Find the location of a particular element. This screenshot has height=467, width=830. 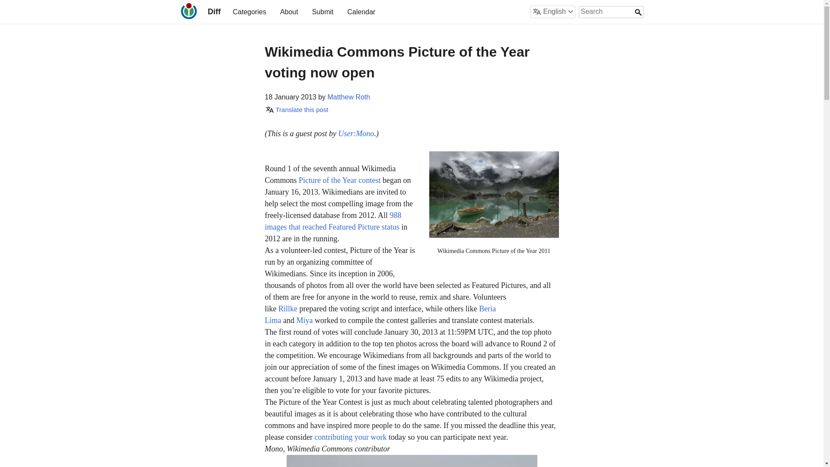

Miya is located at coordinates (304, 320).